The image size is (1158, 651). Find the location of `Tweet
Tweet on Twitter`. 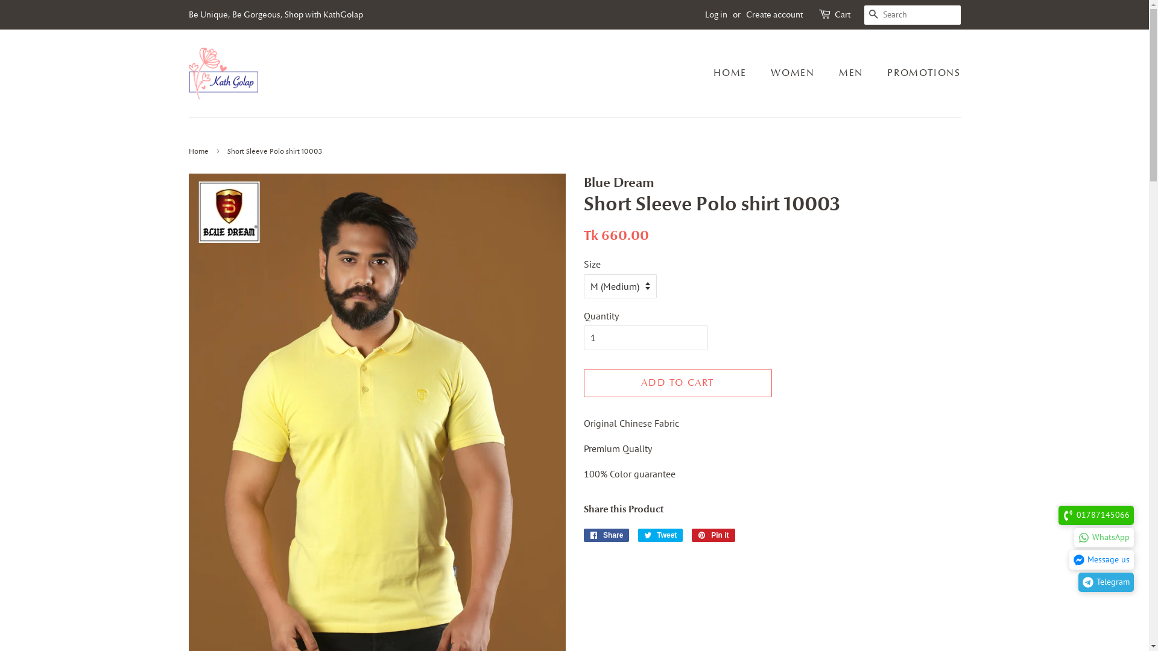

Tweet
Tweet on Twitter is located at coordinates (661, 535).